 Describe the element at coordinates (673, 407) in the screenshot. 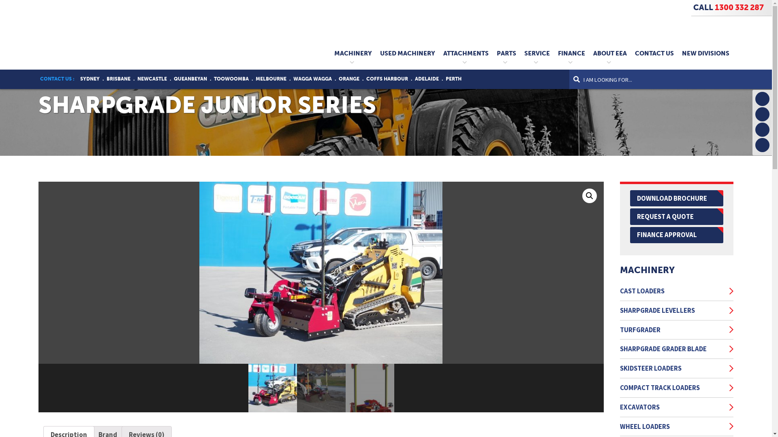

I see `EXCAVATORS` at that location.